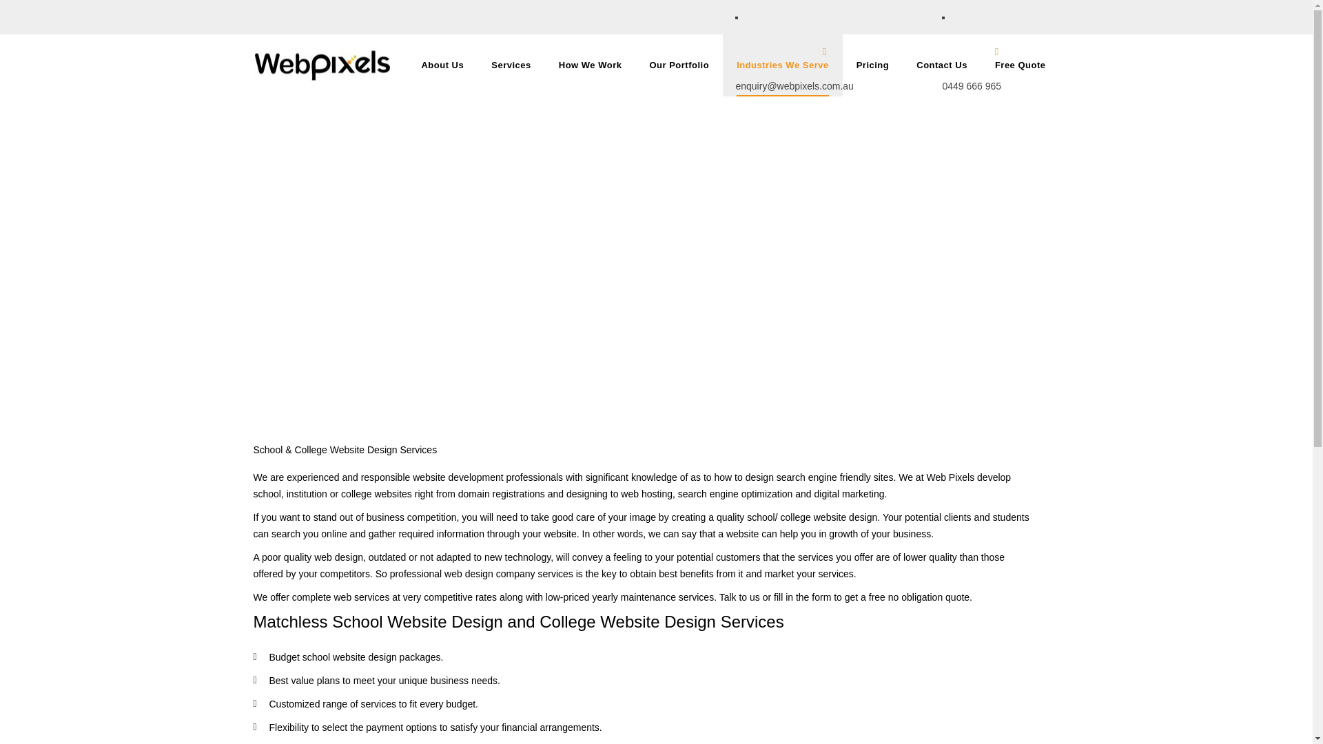  What do you see at coordinates (590, 65) in the screenshot?
I see `How We Work` at bounding box center [590, 65].